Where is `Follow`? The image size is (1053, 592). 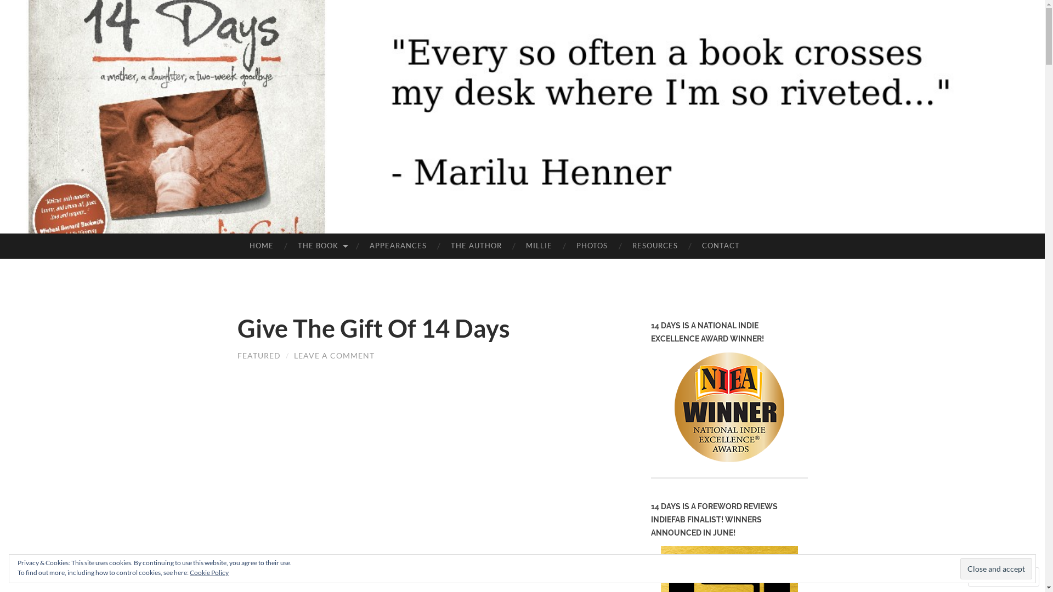
Follow is located at coordinates (993, 577).